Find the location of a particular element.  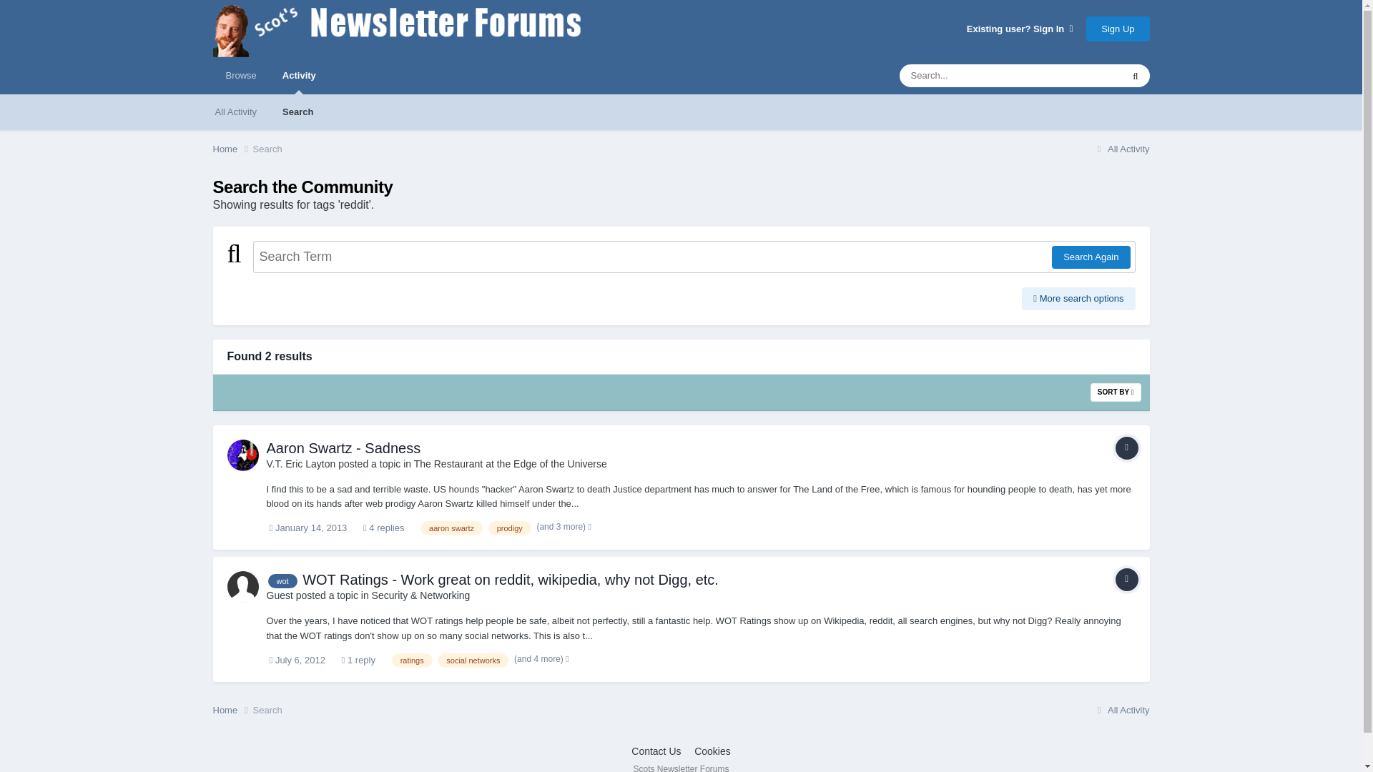

Find other content tagged with 'ratings' is located at coordinates (412, 660).